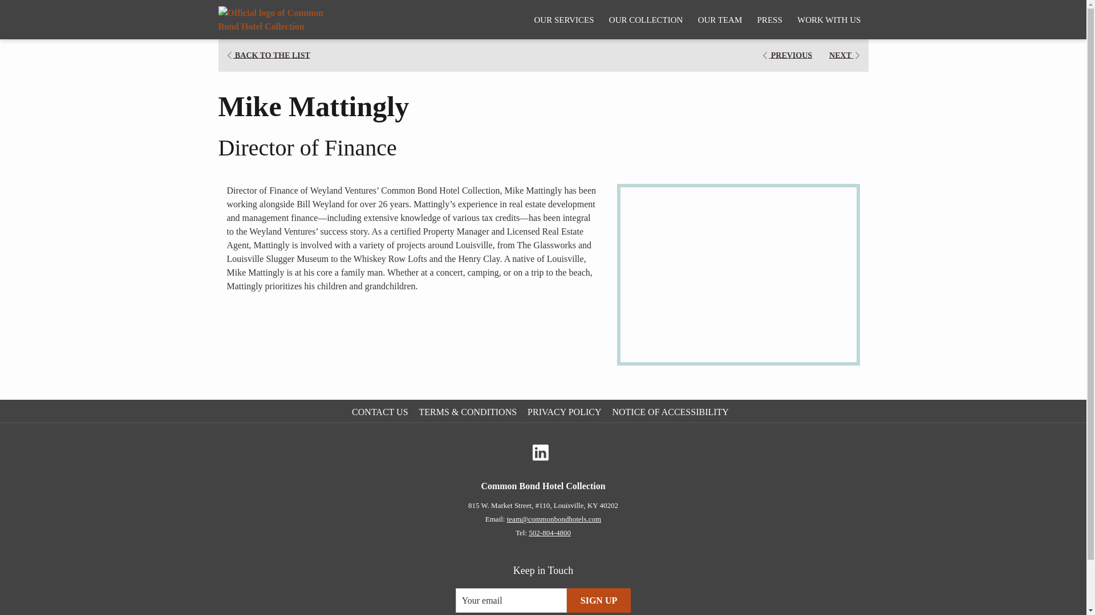  I want to click on OUR COLLECTION, so click(646, 19).